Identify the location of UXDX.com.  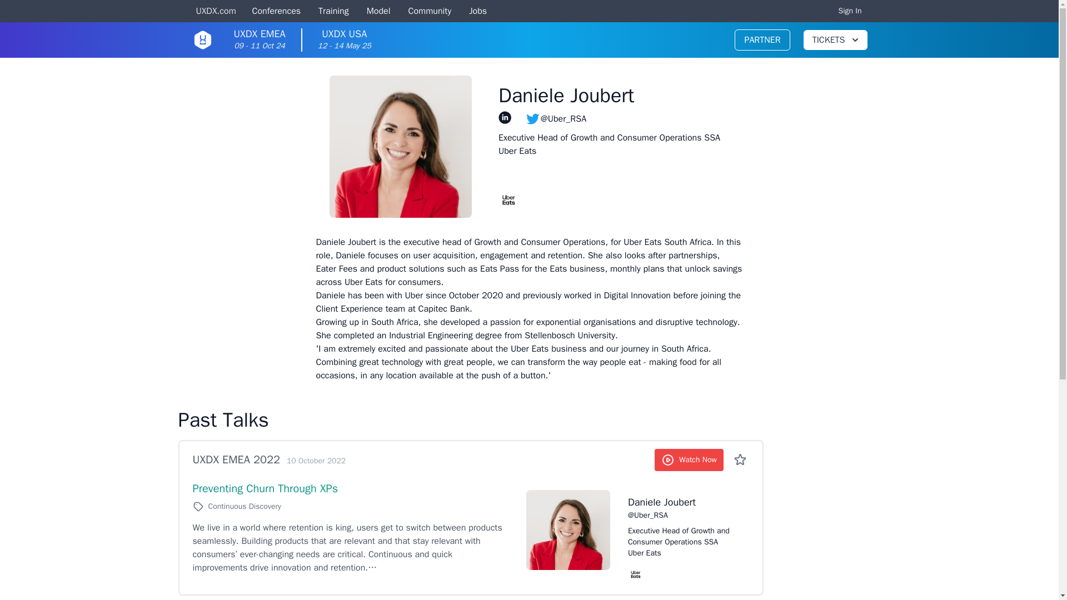
(835, 40).